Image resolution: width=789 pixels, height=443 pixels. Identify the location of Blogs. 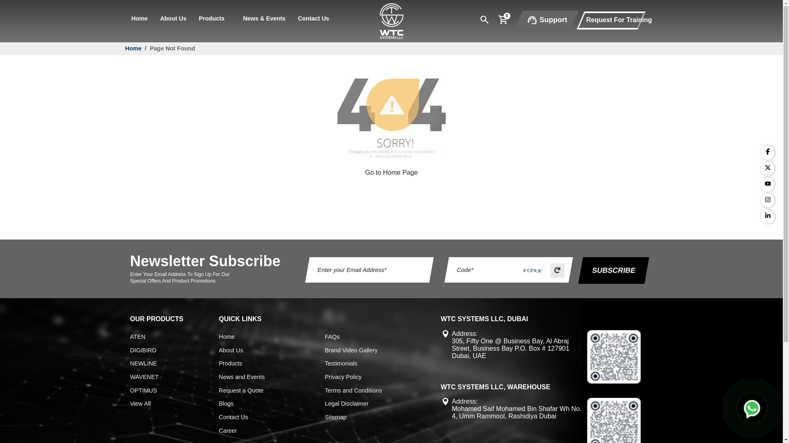
(226, 404).